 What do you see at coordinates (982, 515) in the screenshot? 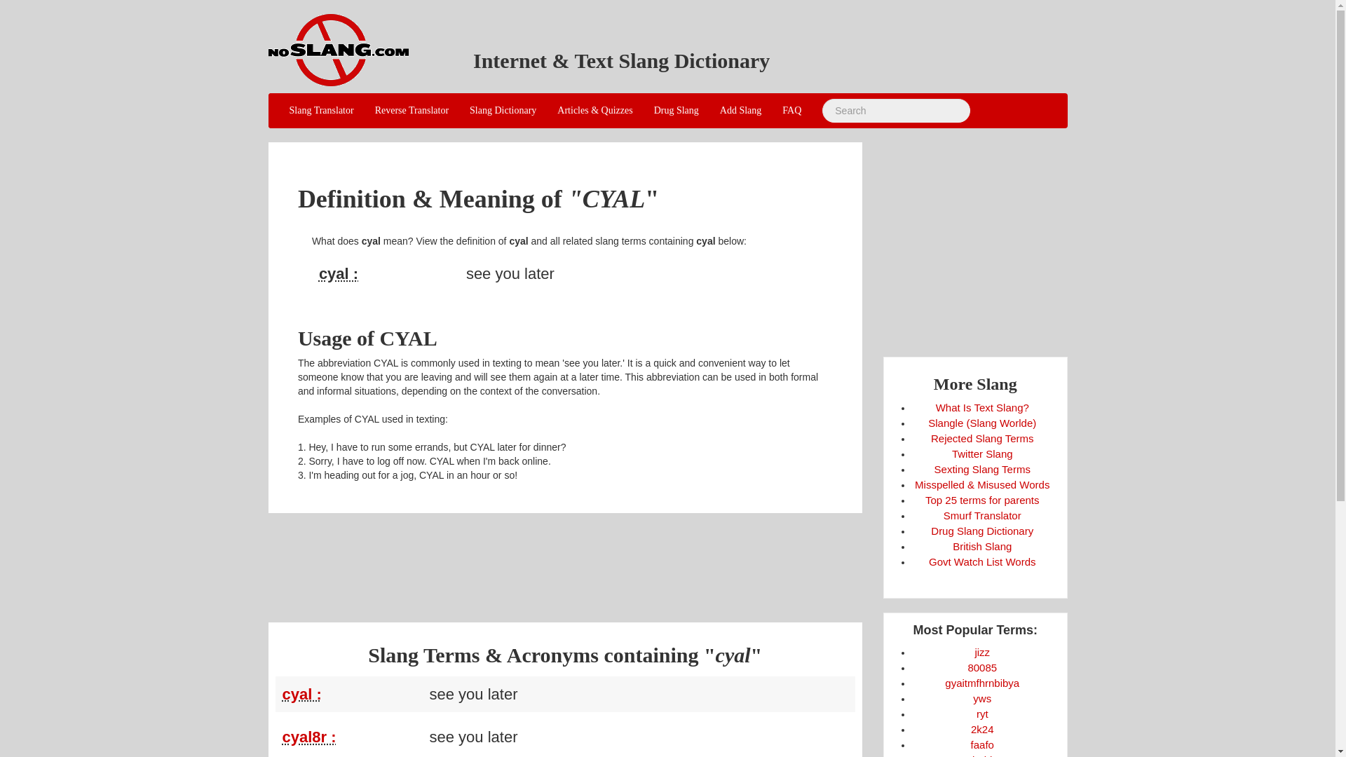
I see `Smurf Translator` at bounding box center [982, 515].